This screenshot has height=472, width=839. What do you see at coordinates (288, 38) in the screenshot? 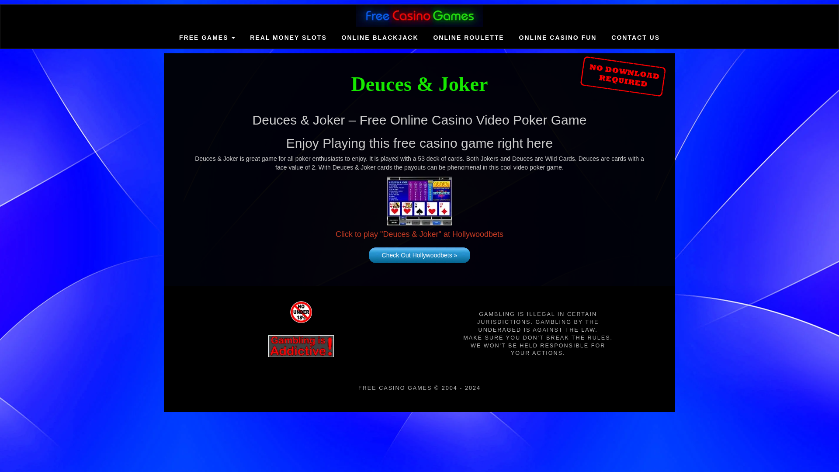
I see `REAL MONEY SLOTS` at bounding box center [288, 38].